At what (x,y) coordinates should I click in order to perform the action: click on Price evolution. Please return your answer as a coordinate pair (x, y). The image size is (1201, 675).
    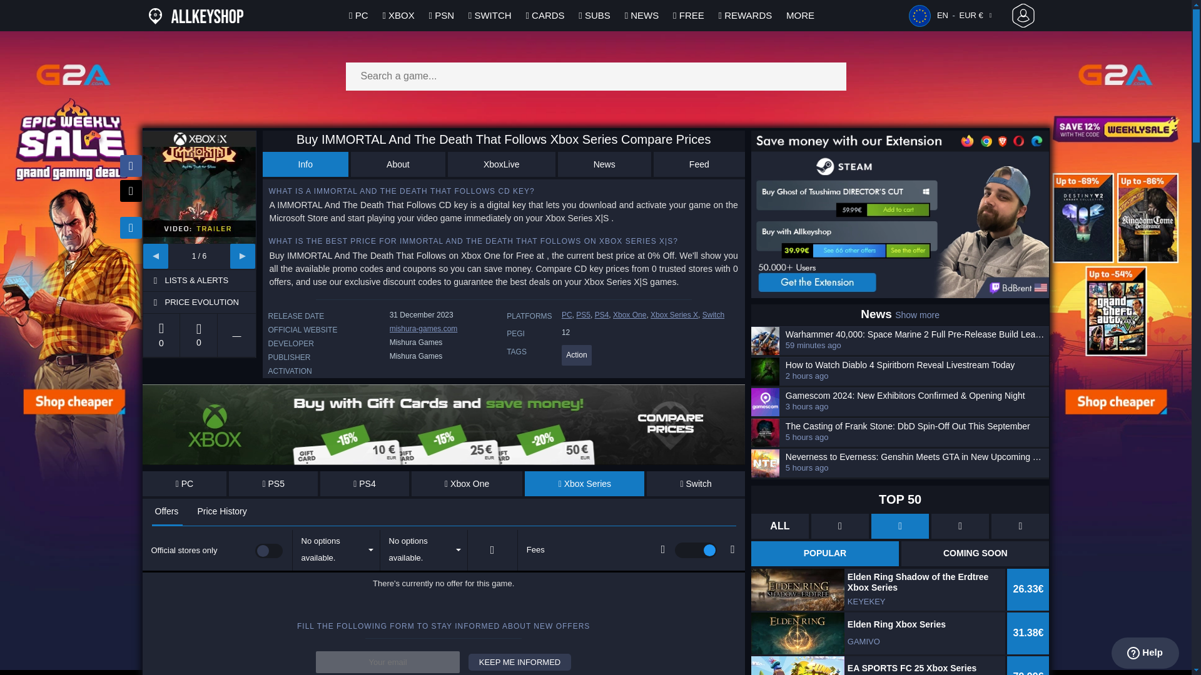
    Looking at the image, I should click on (209, 302).